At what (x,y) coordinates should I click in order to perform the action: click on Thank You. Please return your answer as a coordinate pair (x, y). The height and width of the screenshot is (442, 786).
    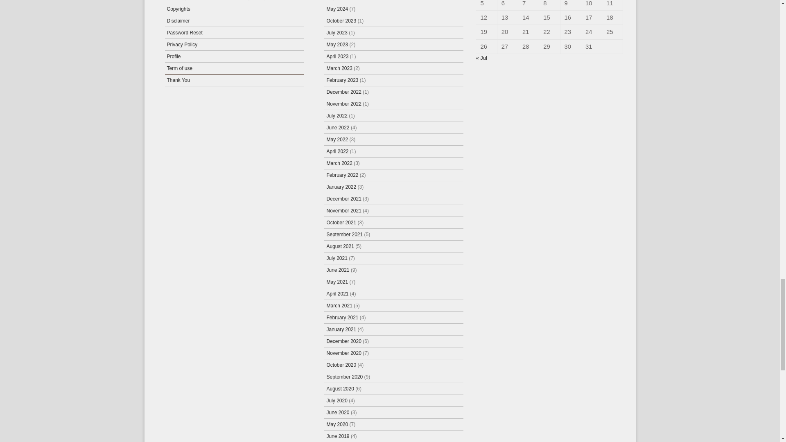
    Looking at the image, I should click on (178, 80).